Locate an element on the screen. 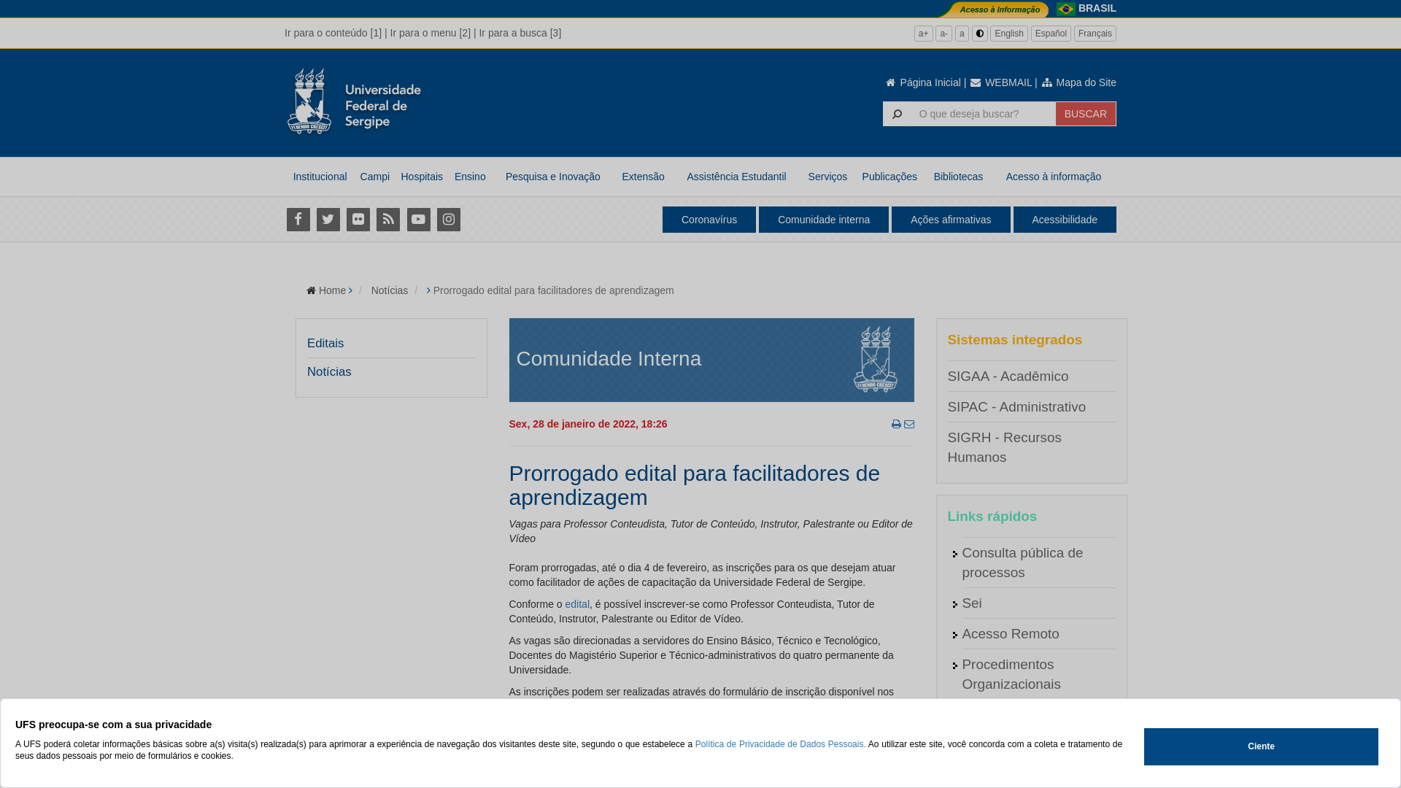  Agenda do Vice-Reitor is located at coordinates (1031, 776).